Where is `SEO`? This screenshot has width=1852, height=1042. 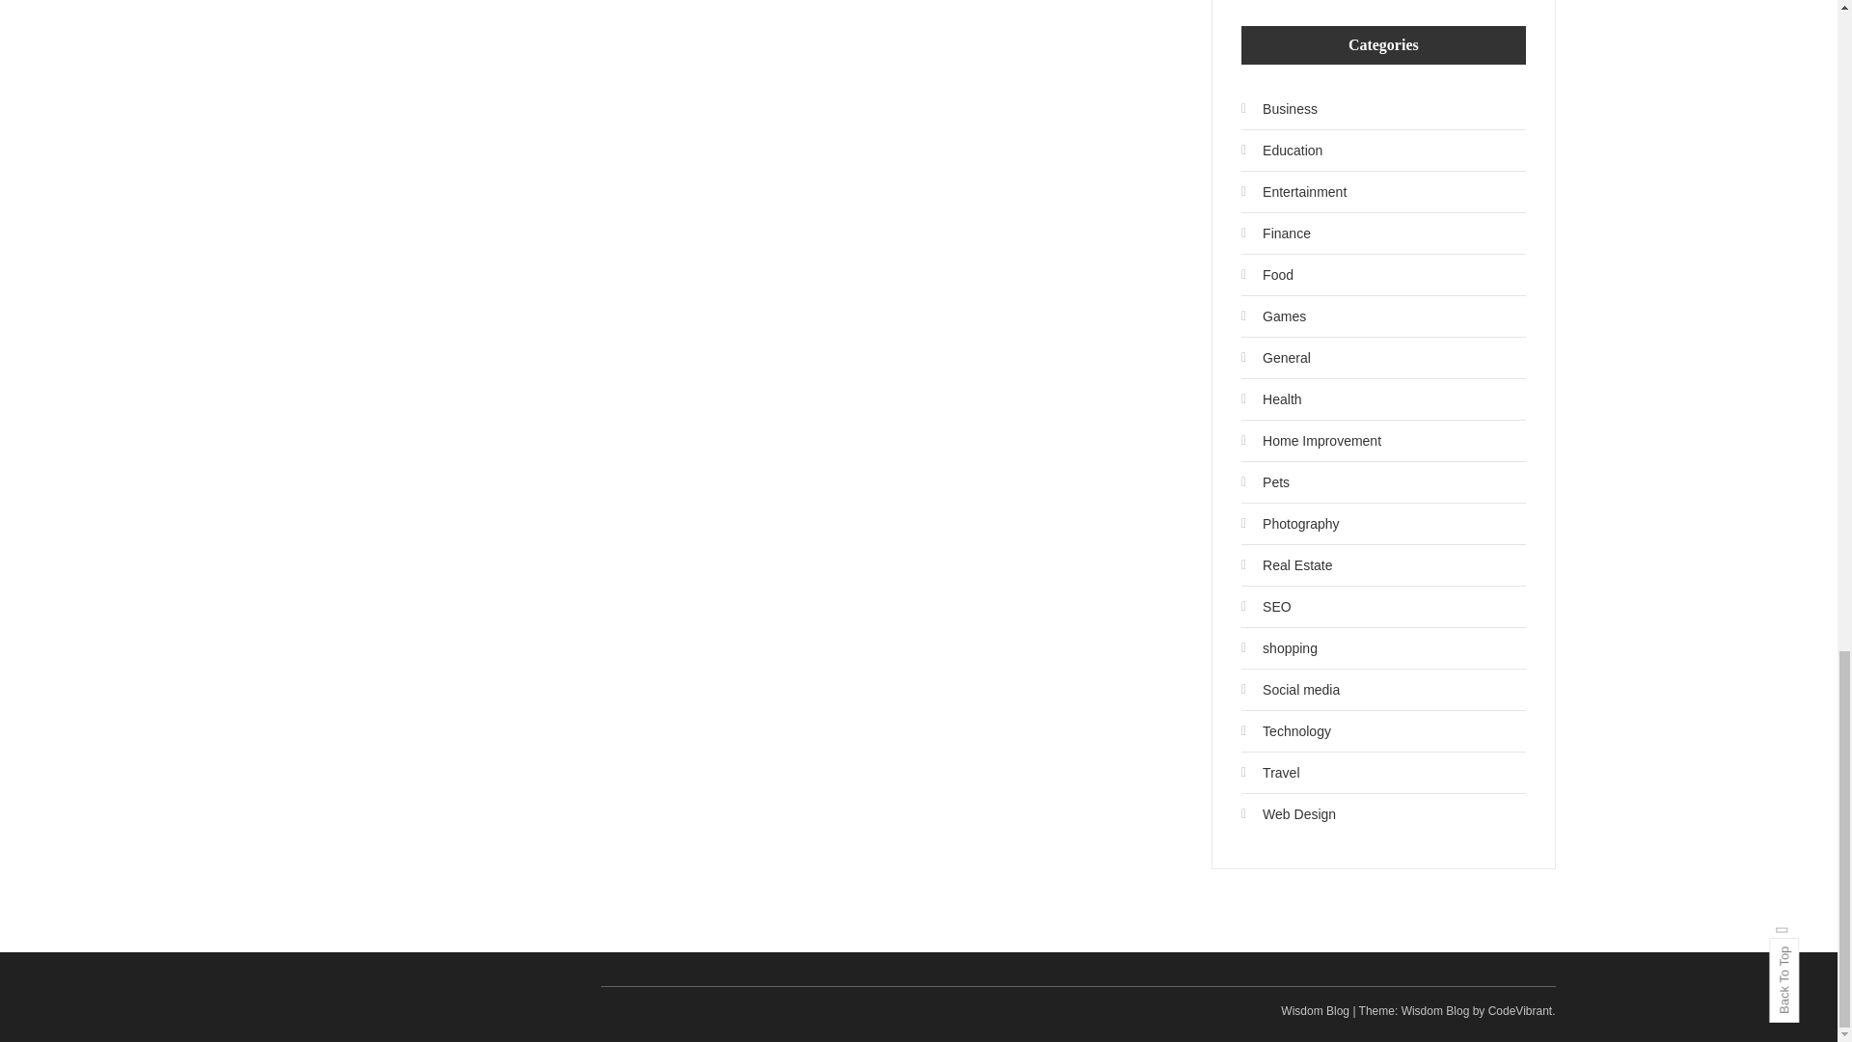 SEO is located at coordinates (1266, 606).